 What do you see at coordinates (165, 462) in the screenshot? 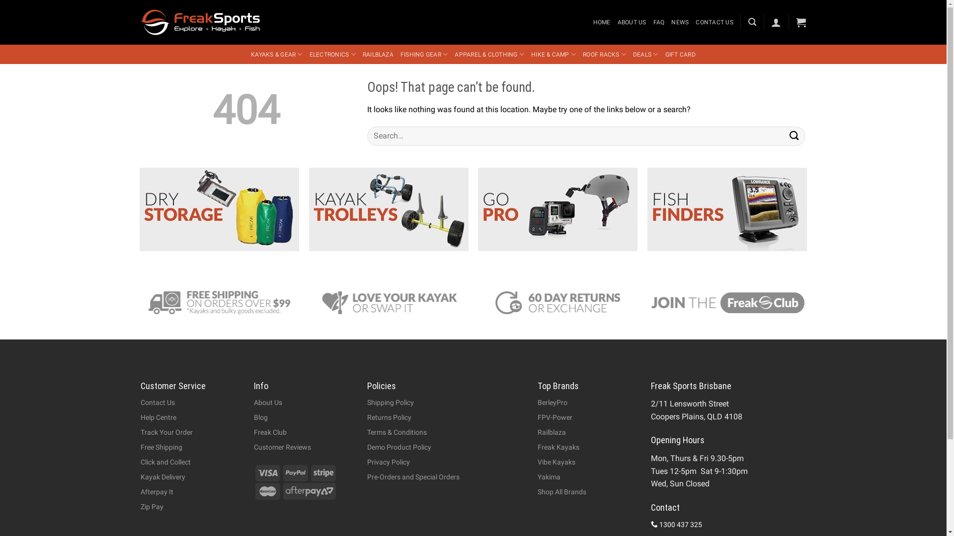
I see `Click and Collect` at bounding box center [165, 462].